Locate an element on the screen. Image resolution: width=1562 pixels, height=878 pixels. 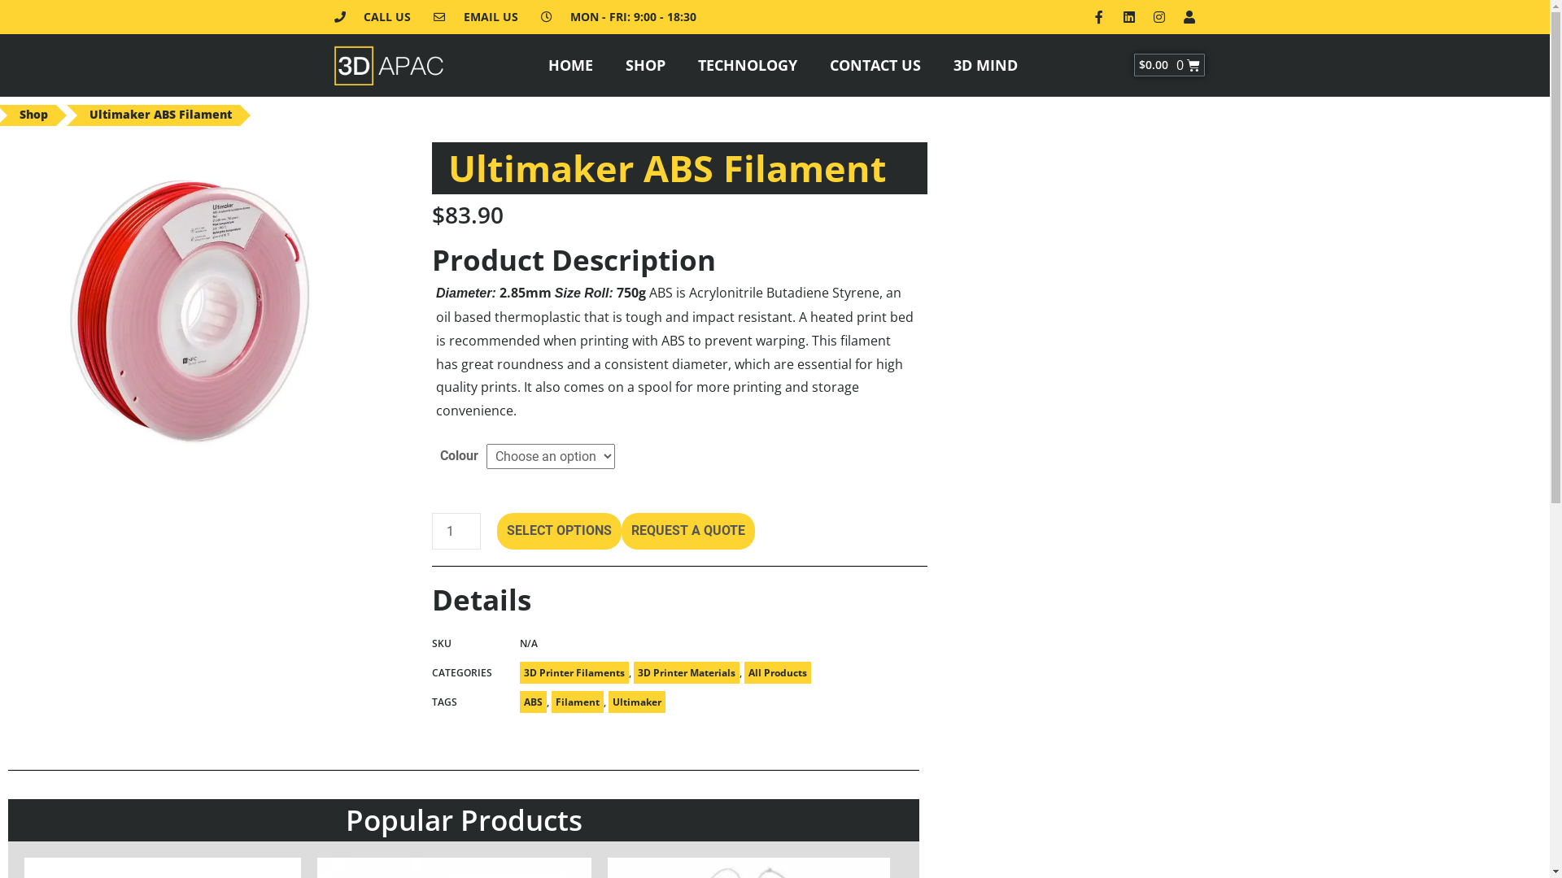
Shop is located at coordinates (34, 115).